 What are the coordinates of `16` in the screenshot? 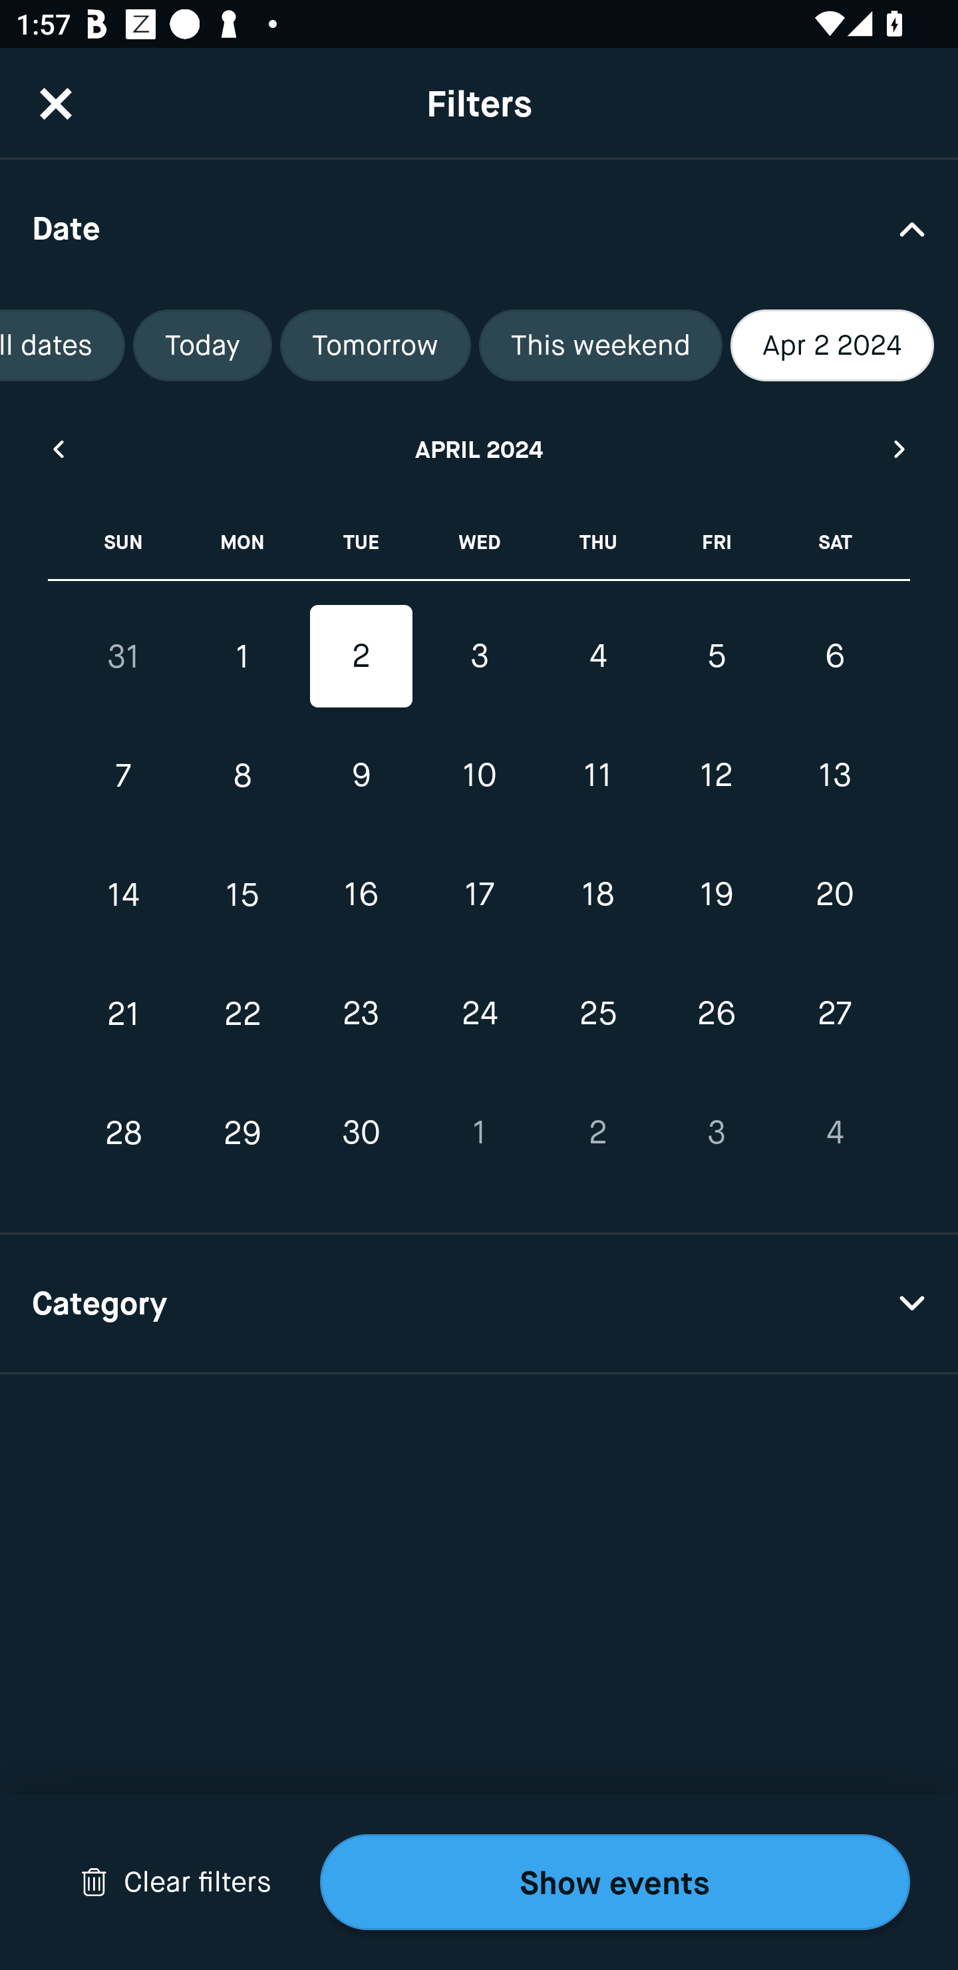 It's located at (361, 894).